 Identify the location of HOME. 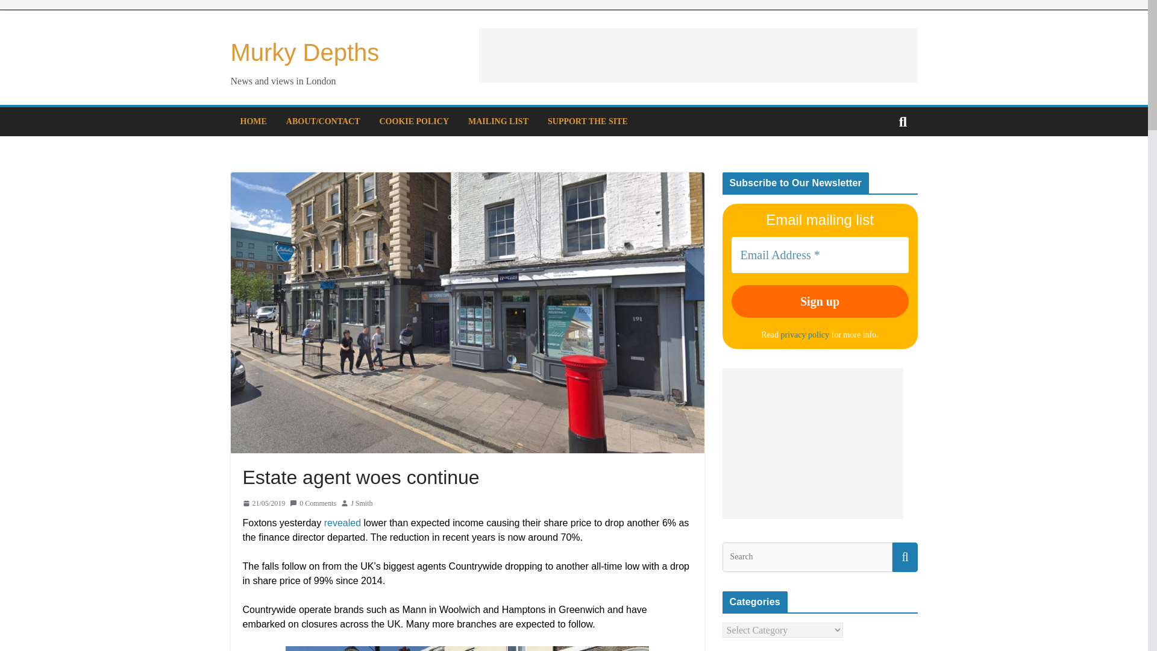
(252, 122).